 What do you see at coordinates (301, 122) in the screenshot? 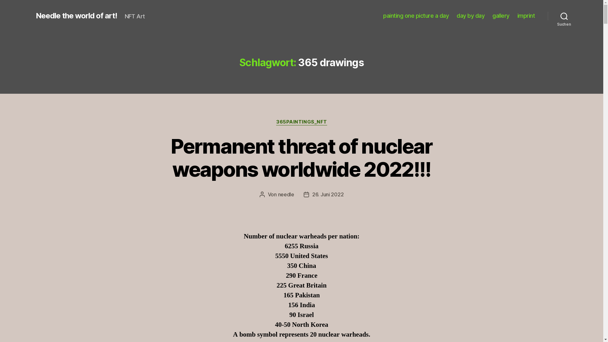
I see `365PAINTINGS_NFT` at bounding box center [301, 122].